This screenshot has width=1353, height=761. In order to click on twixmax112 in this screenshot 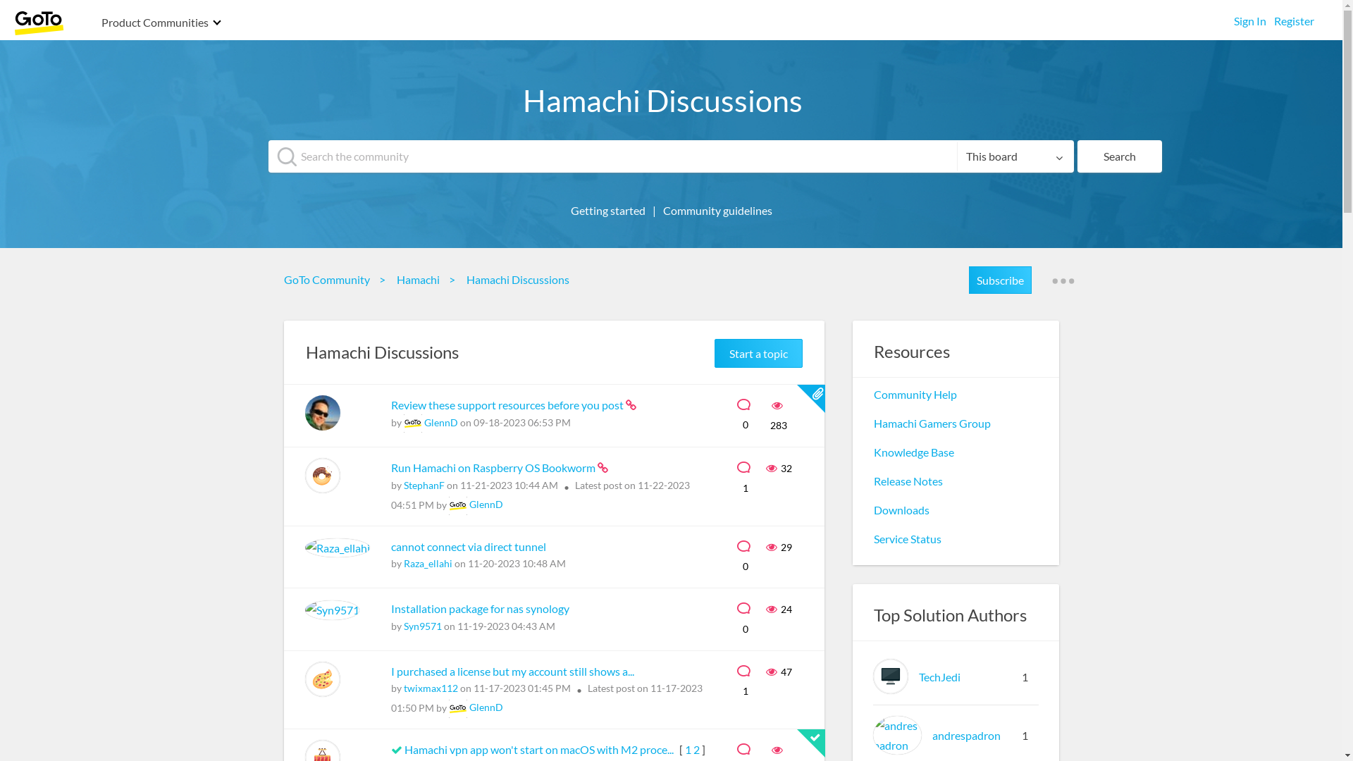, I will do `click(322, 679)`.